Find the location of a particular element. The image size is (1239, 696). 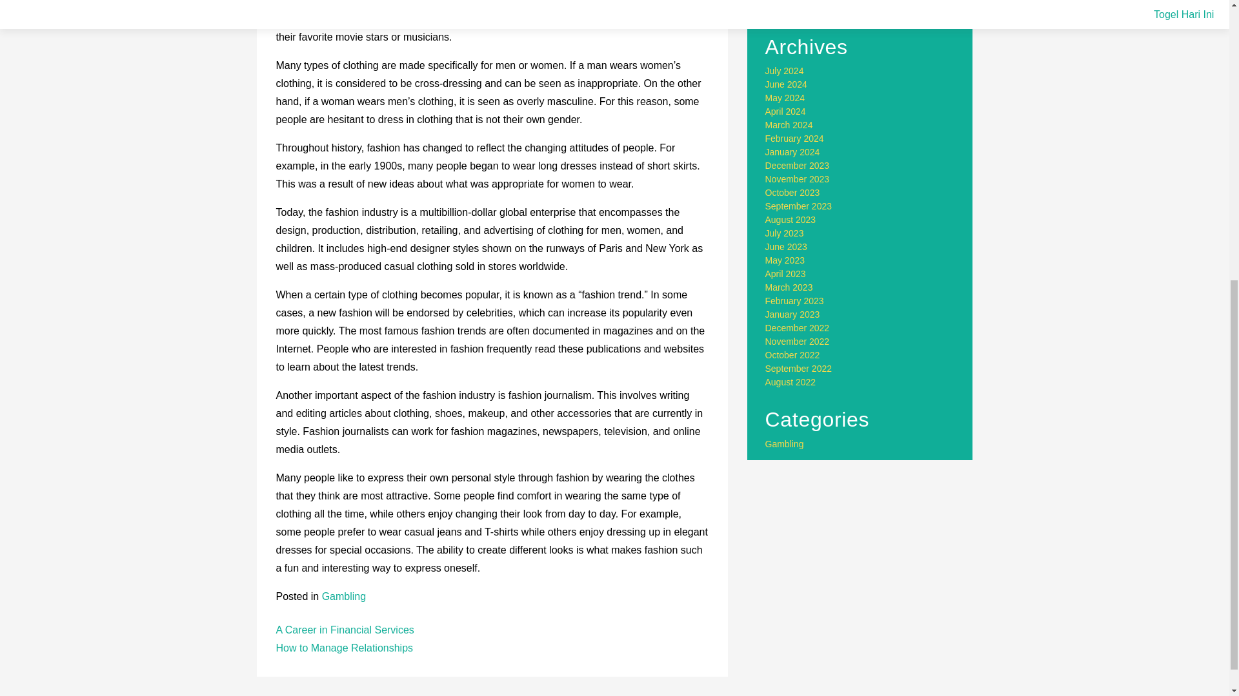

September 2022 is located at coordinates (799, 368).